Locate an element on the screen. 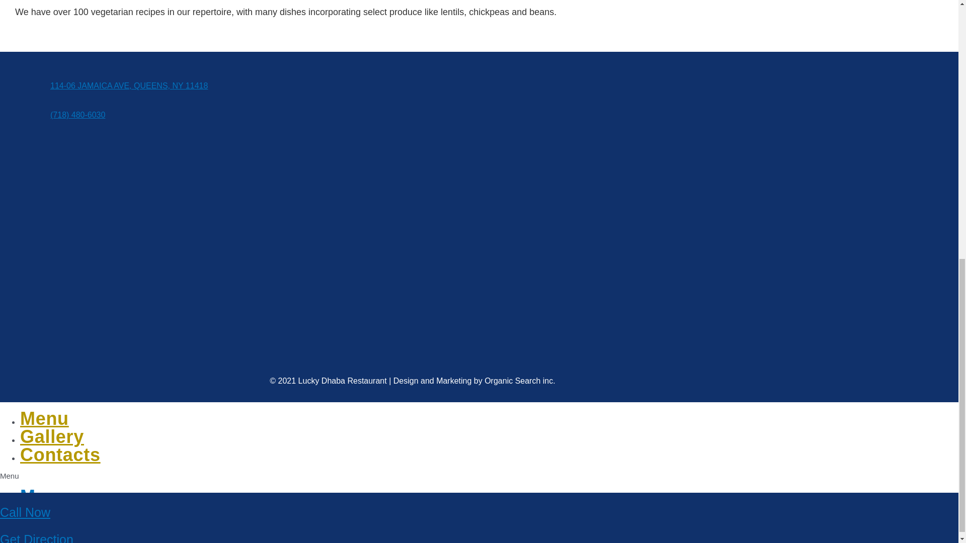 This screenshot has width=966, height=543. Menu is located at coordinates (44, 418).